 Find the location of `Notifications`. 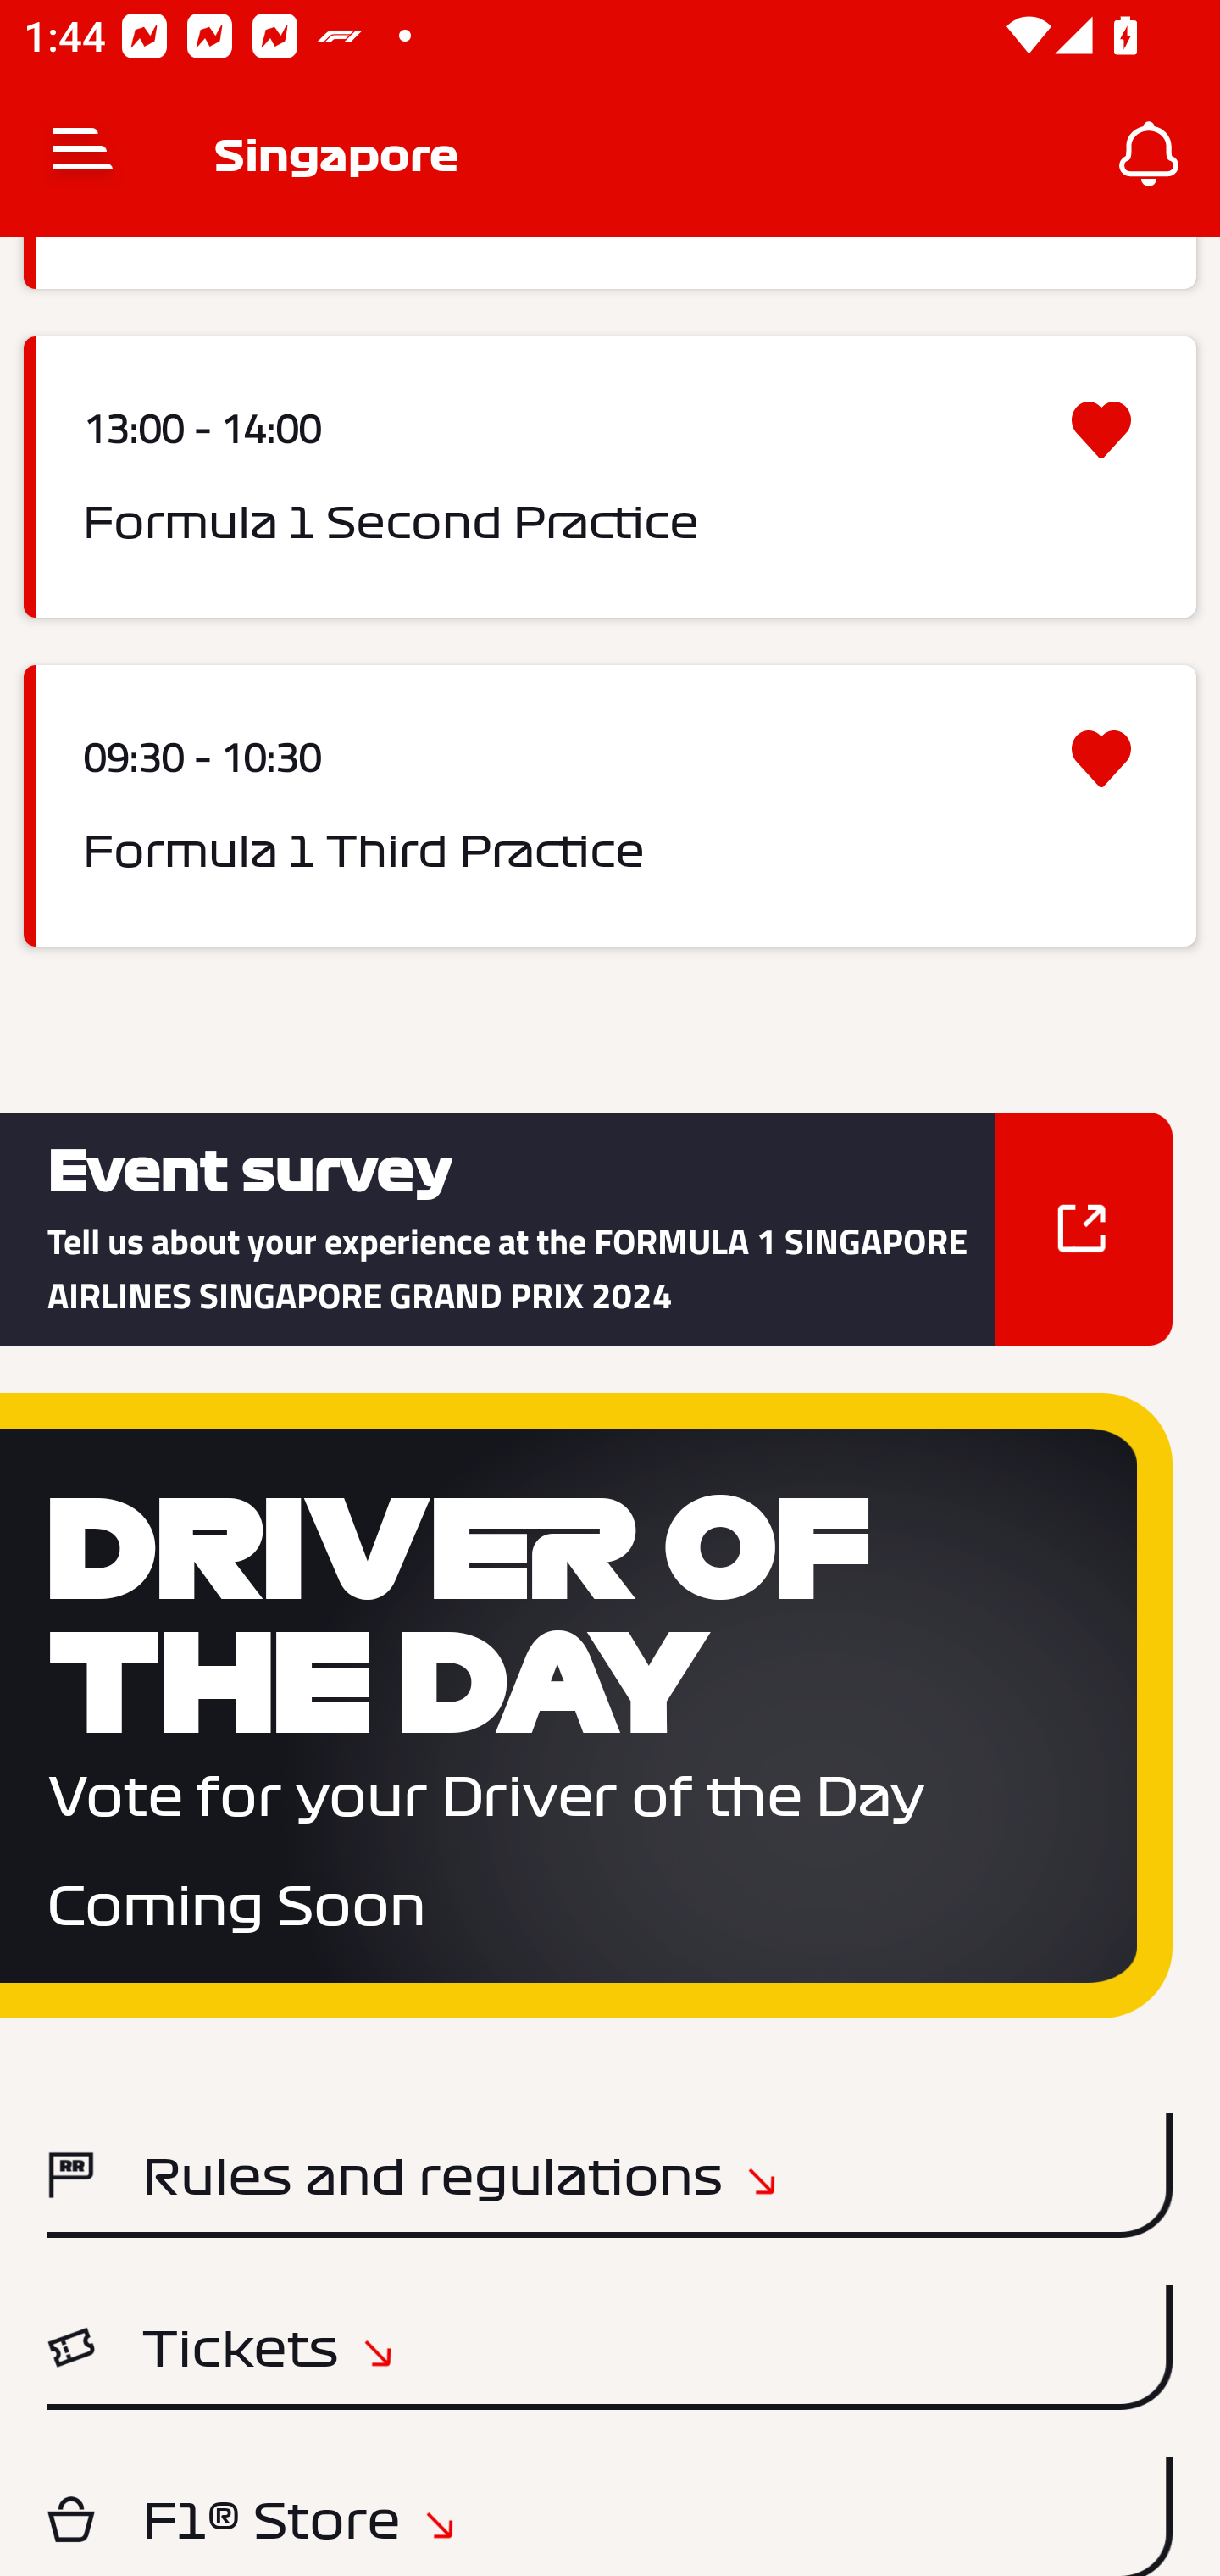

Notifications is located at coordinates (1149, 154).